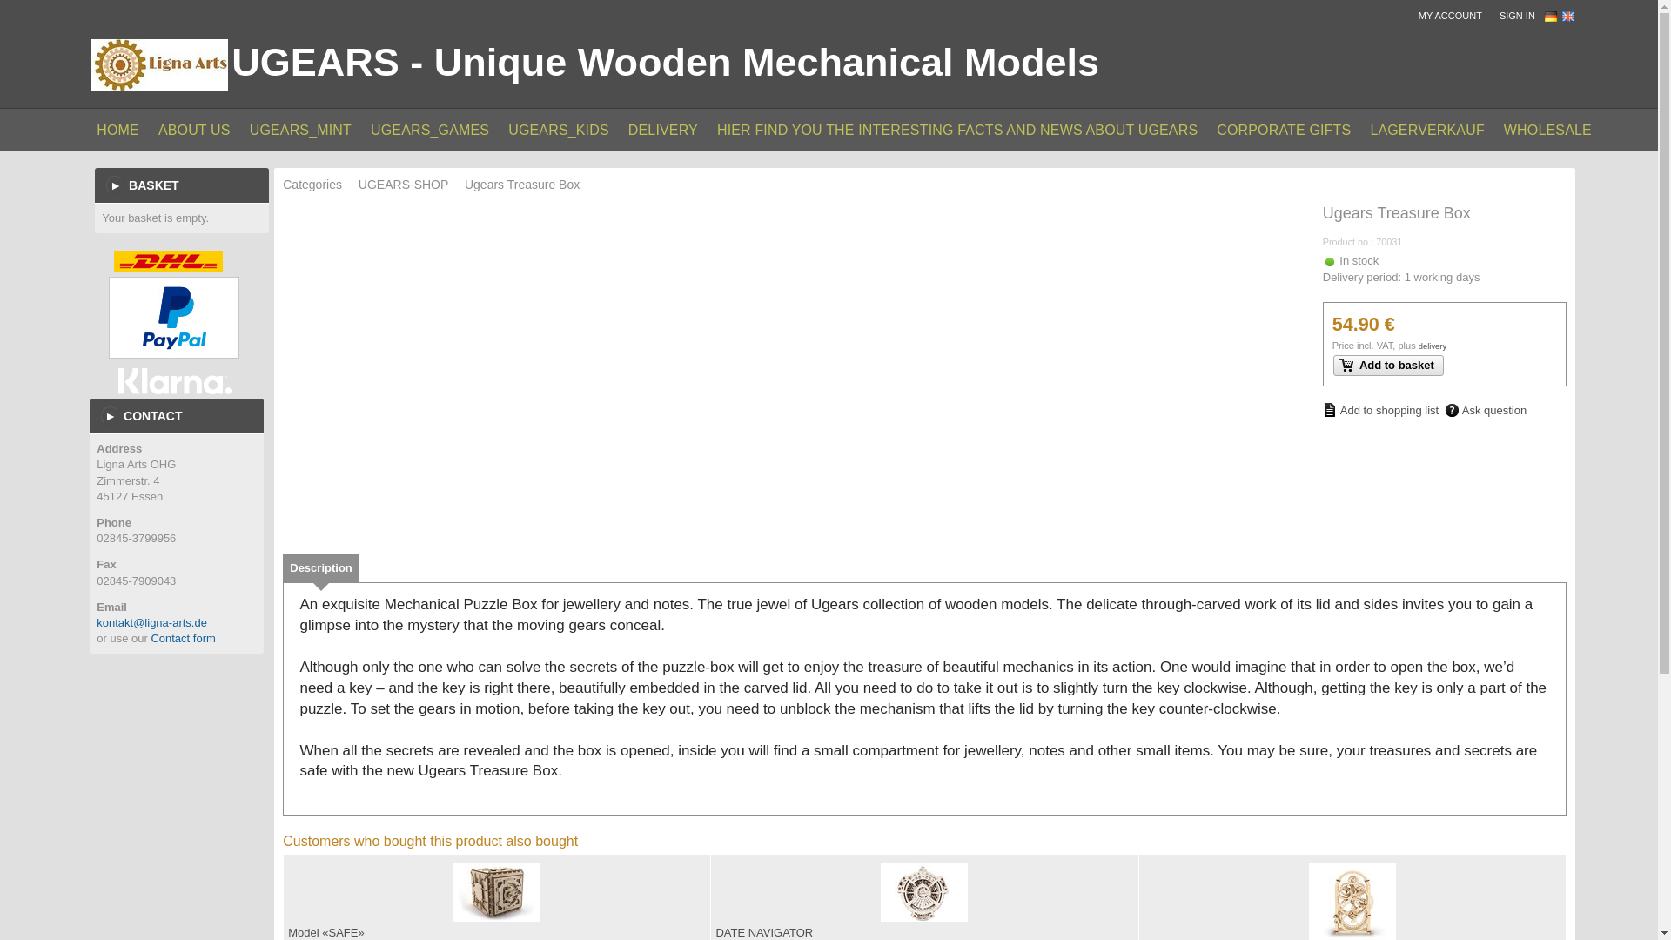 The width and height of the screenshot is (1671, 940). I want to click on UGEARS - Unique Wooden Mechanical Models, so click(159, 64).